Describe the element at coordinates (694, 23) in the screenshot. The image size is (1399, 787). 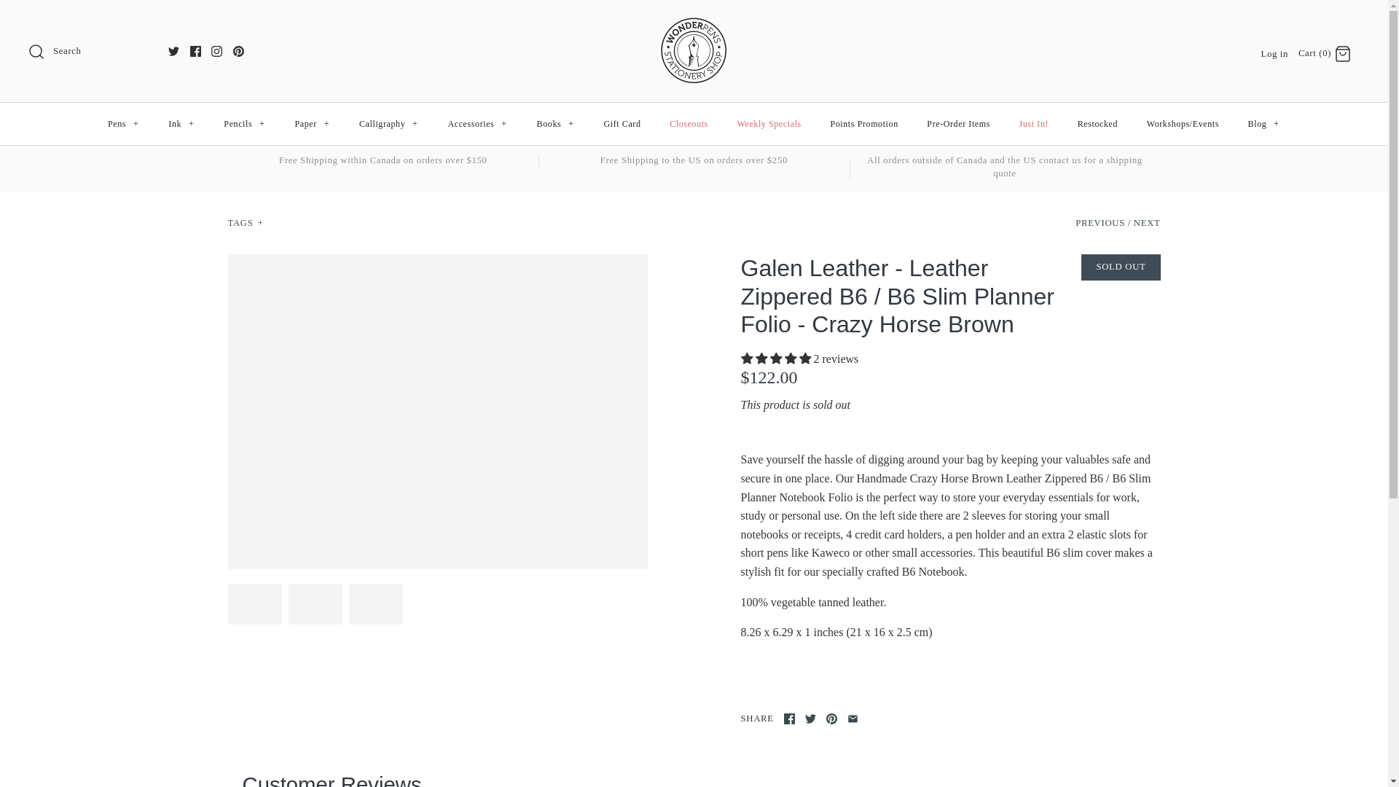
I see `Wonder Pens` at that location.